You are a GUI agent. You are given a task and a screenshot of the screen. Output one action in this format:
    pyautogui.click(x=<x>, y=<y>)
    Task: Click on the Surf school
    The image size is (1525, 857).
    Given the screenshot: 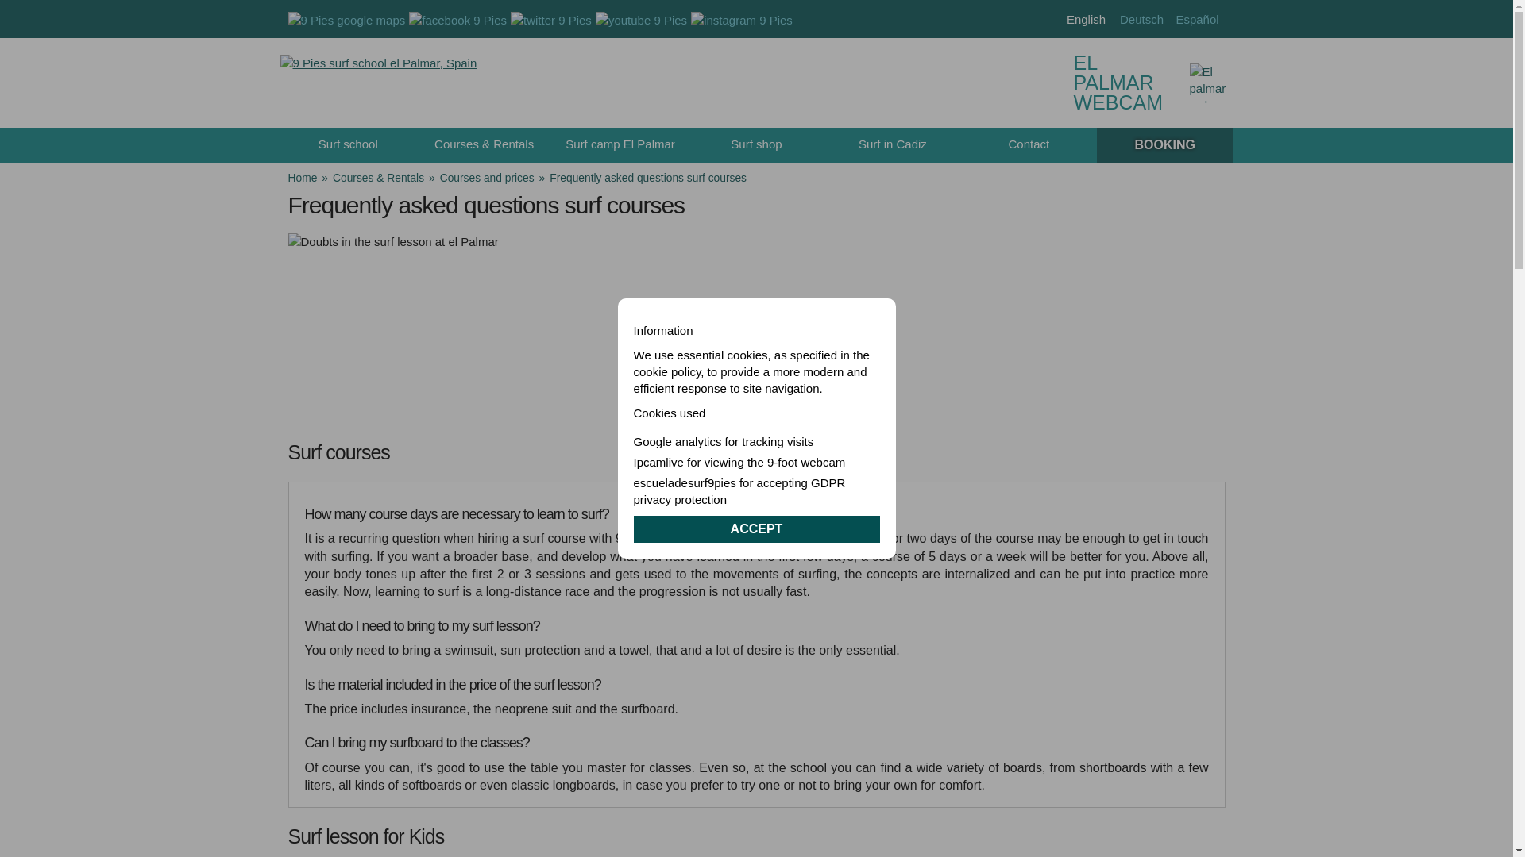 What is the action you would take?
    pyautogui.click(x=346, y=144)
    